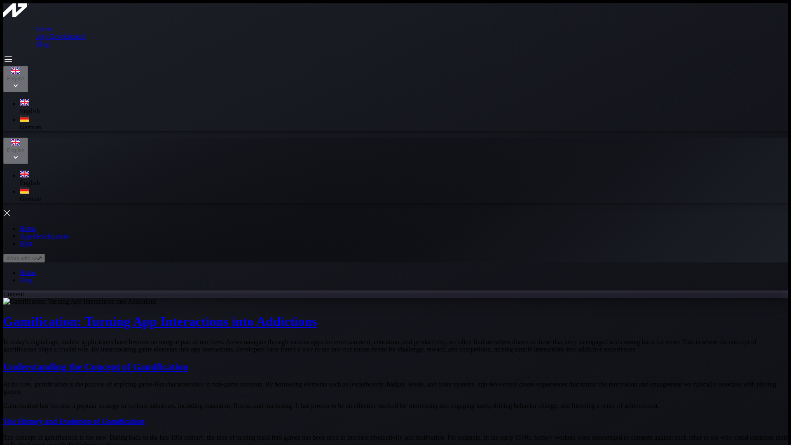 The height and width of the screenshot is (445, 791). What do you see at coordinates (61, 36) in the screenshot?
I see `App-Development` at bounding box center [61, 36].